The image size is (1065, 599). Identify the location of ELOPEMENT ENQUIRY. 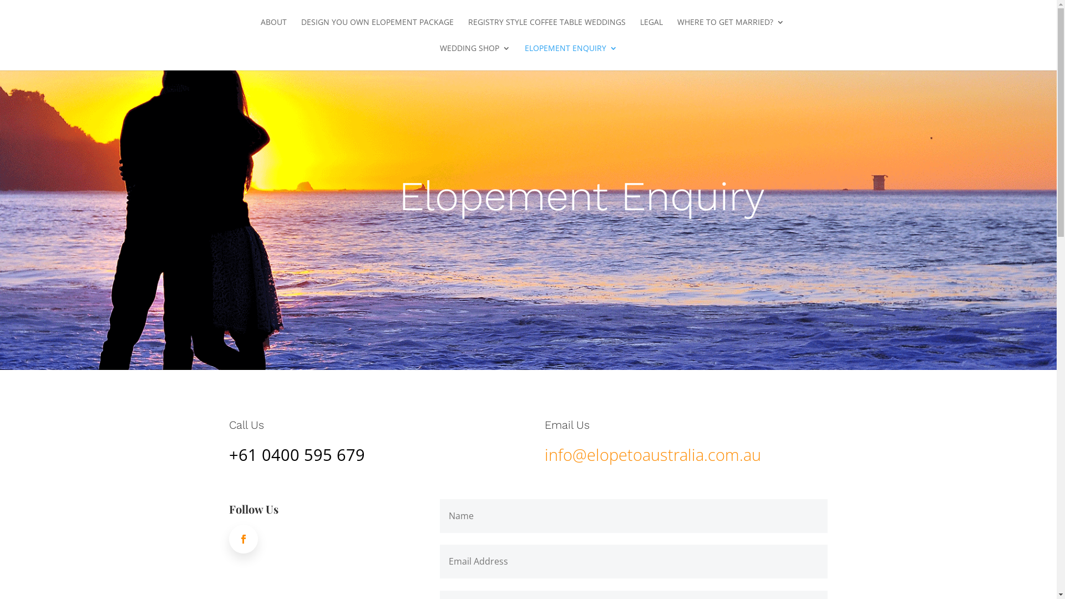
(571, 58).